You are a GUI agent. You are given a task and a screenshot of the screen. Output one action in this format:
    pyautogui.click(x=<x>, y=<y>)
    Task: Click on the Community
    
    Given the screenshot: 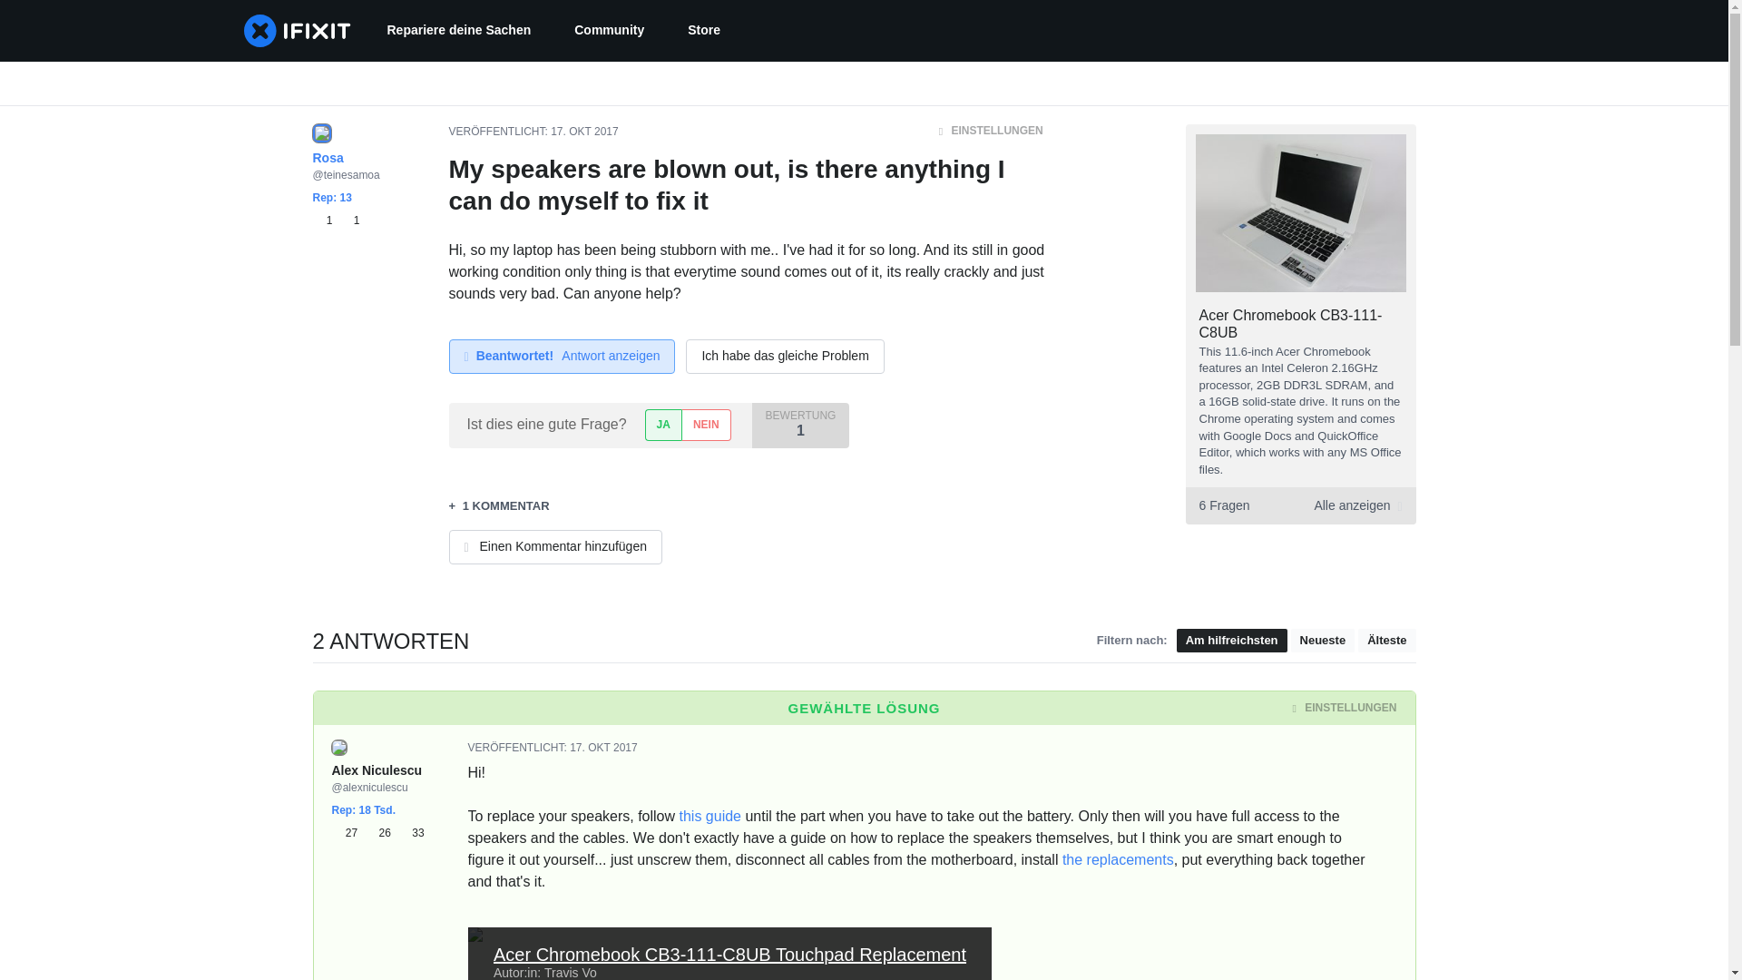 What is the action you would take?
    pyautogui.click(x=710, y=817)
    